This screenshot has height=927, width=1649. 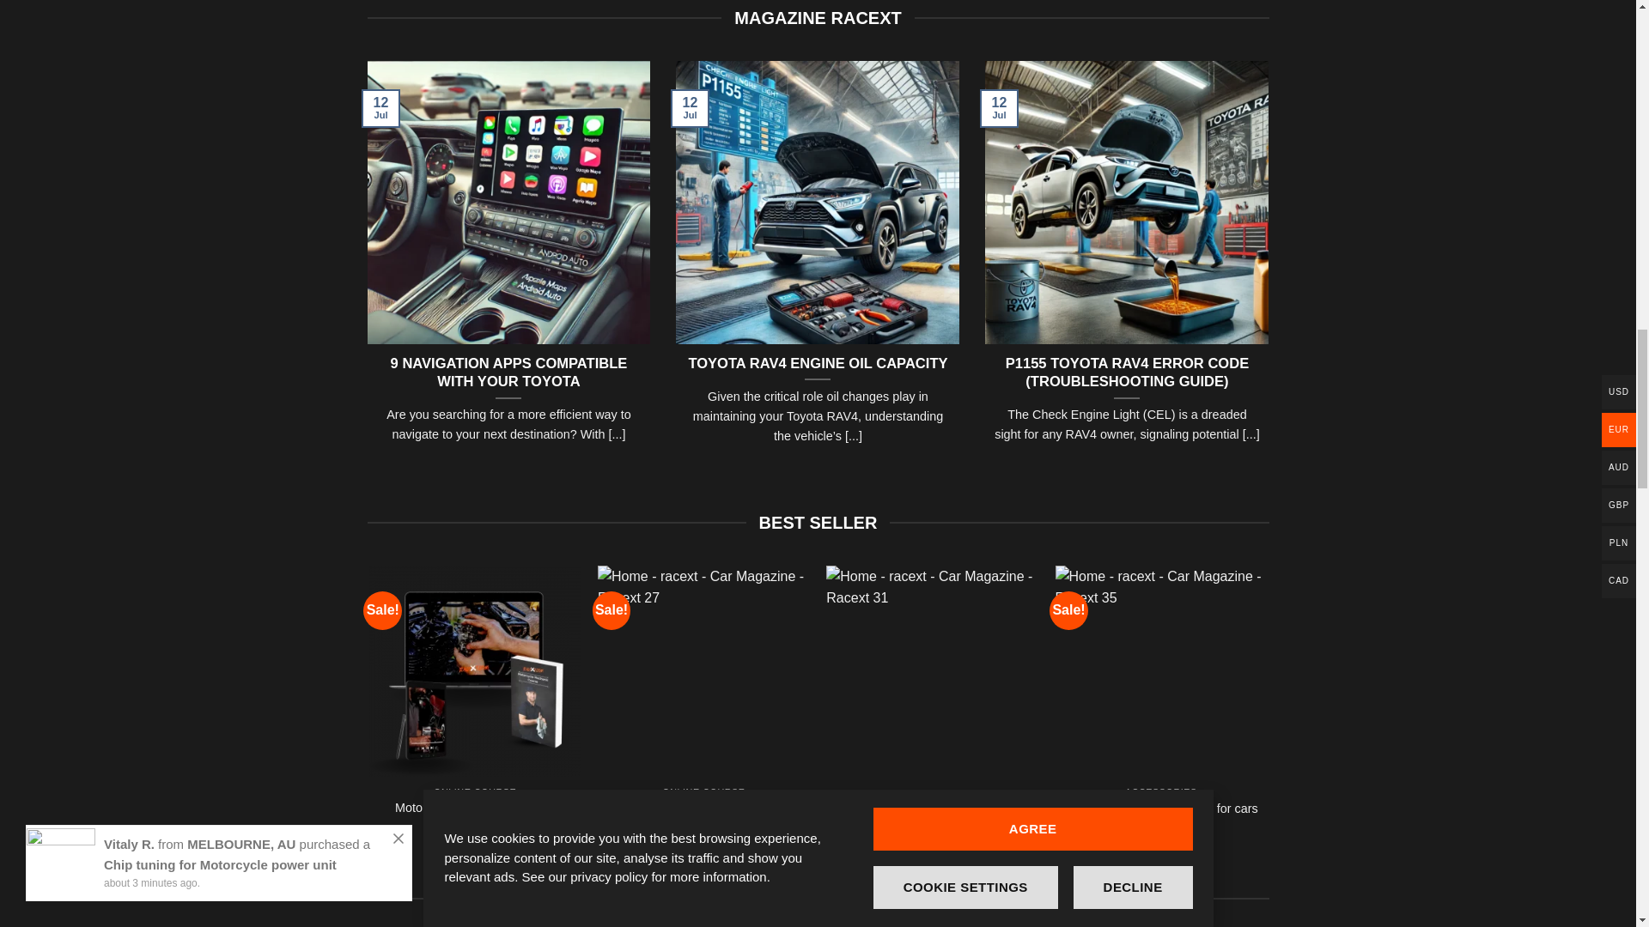 I want to click on 9 NAVIGATION APPS COMPATIBLE WITH YOUR TOYOTA 2 - Racext, so click(x=509, y=203).